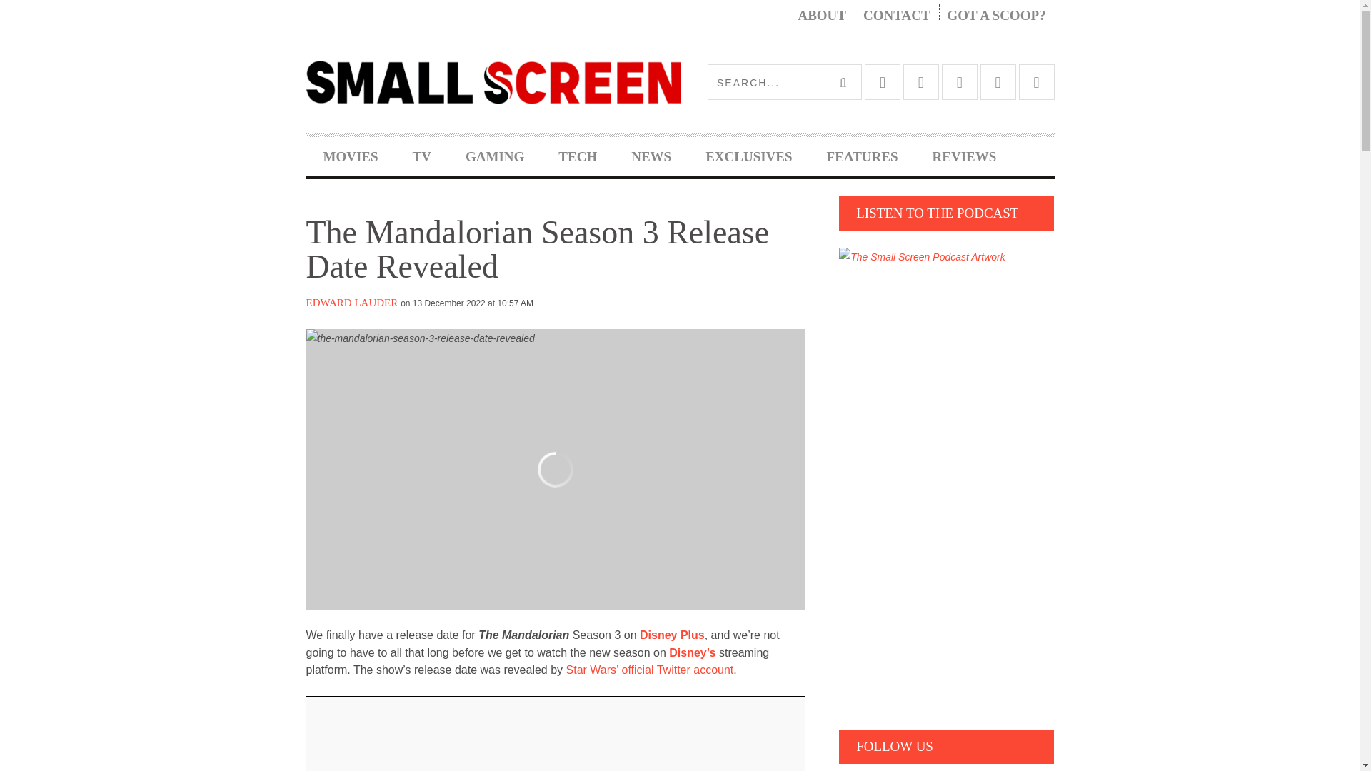  Describe the element at coordinates (897, 16) in the screenshot. I see `CONTACT` at that location.